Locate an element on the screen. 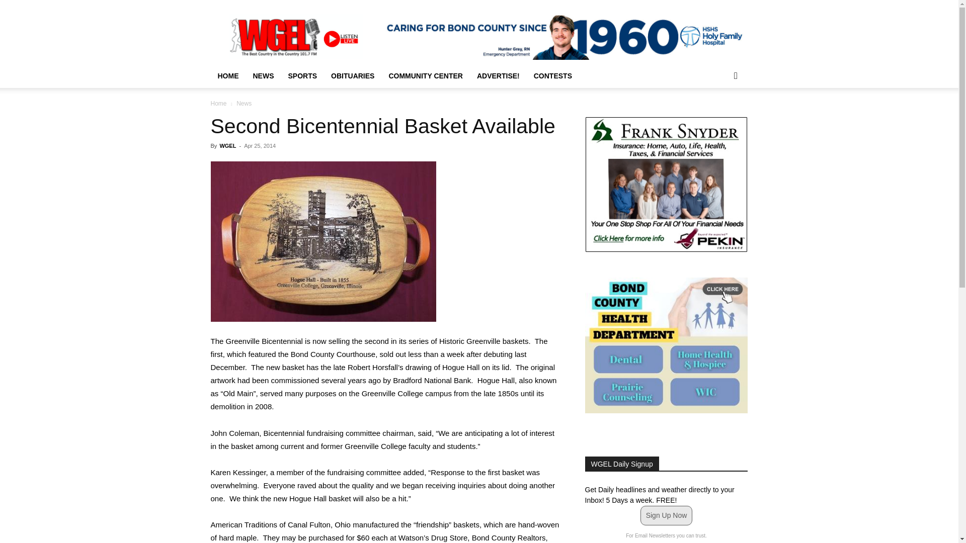 The width and height of the screenshot is (966, 543). COMMUNITY CENTER is located at coordinates (426, 75).